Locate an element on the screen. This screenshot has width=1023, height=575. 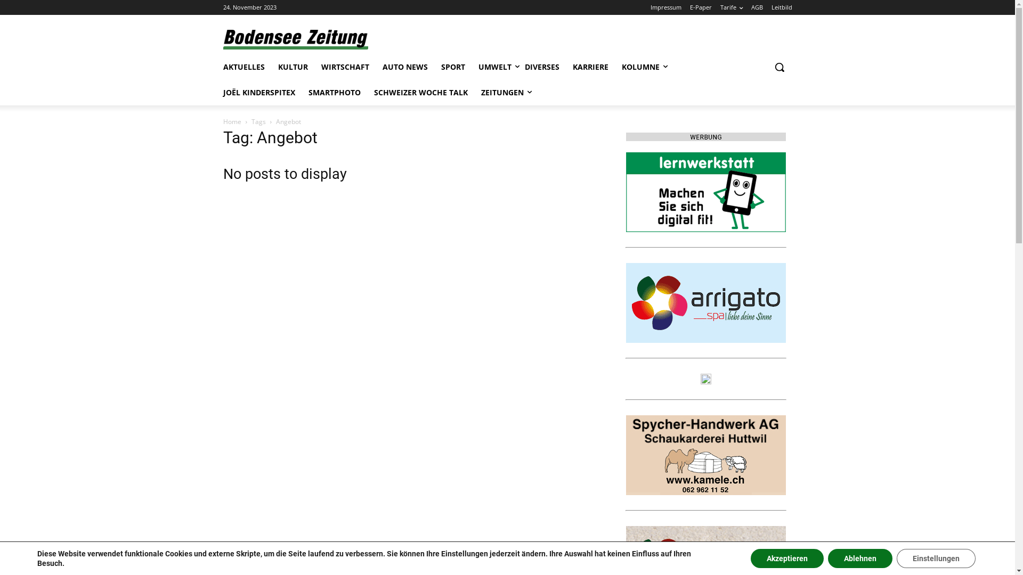
WIRTSCHAFT is located at coordinates (345, 67).